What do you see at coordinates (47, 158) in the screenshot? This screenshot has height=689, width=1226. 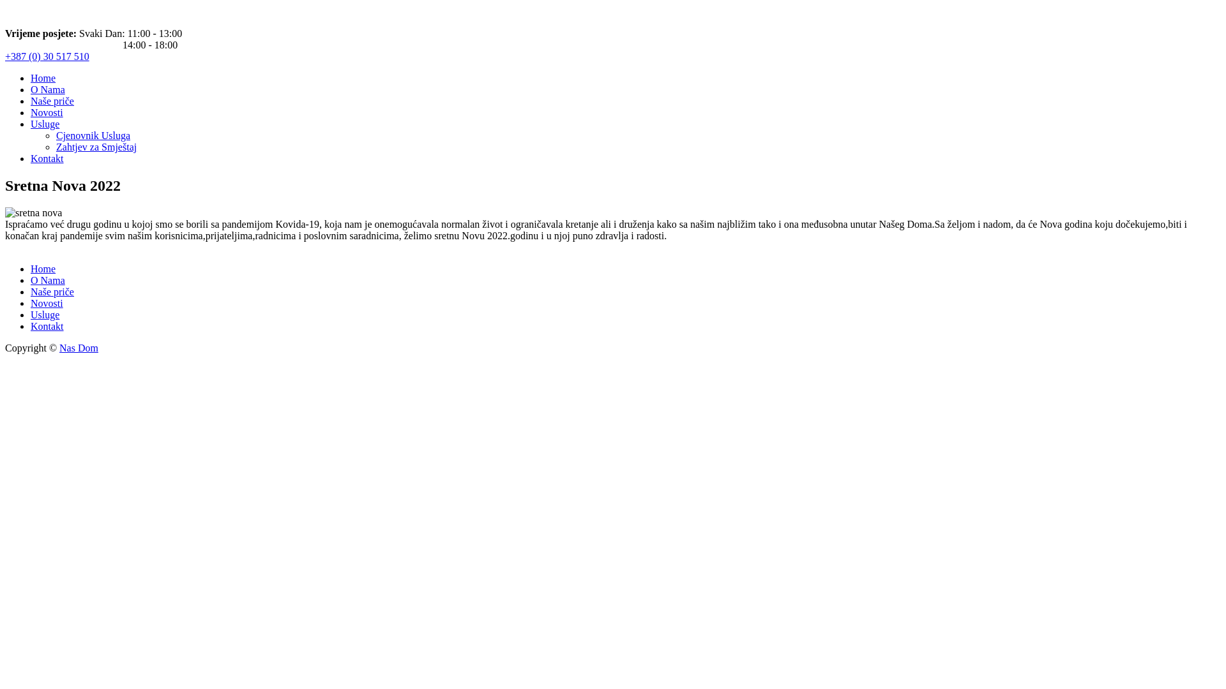 I see `Kontakt` at bounding box center [47, 158].